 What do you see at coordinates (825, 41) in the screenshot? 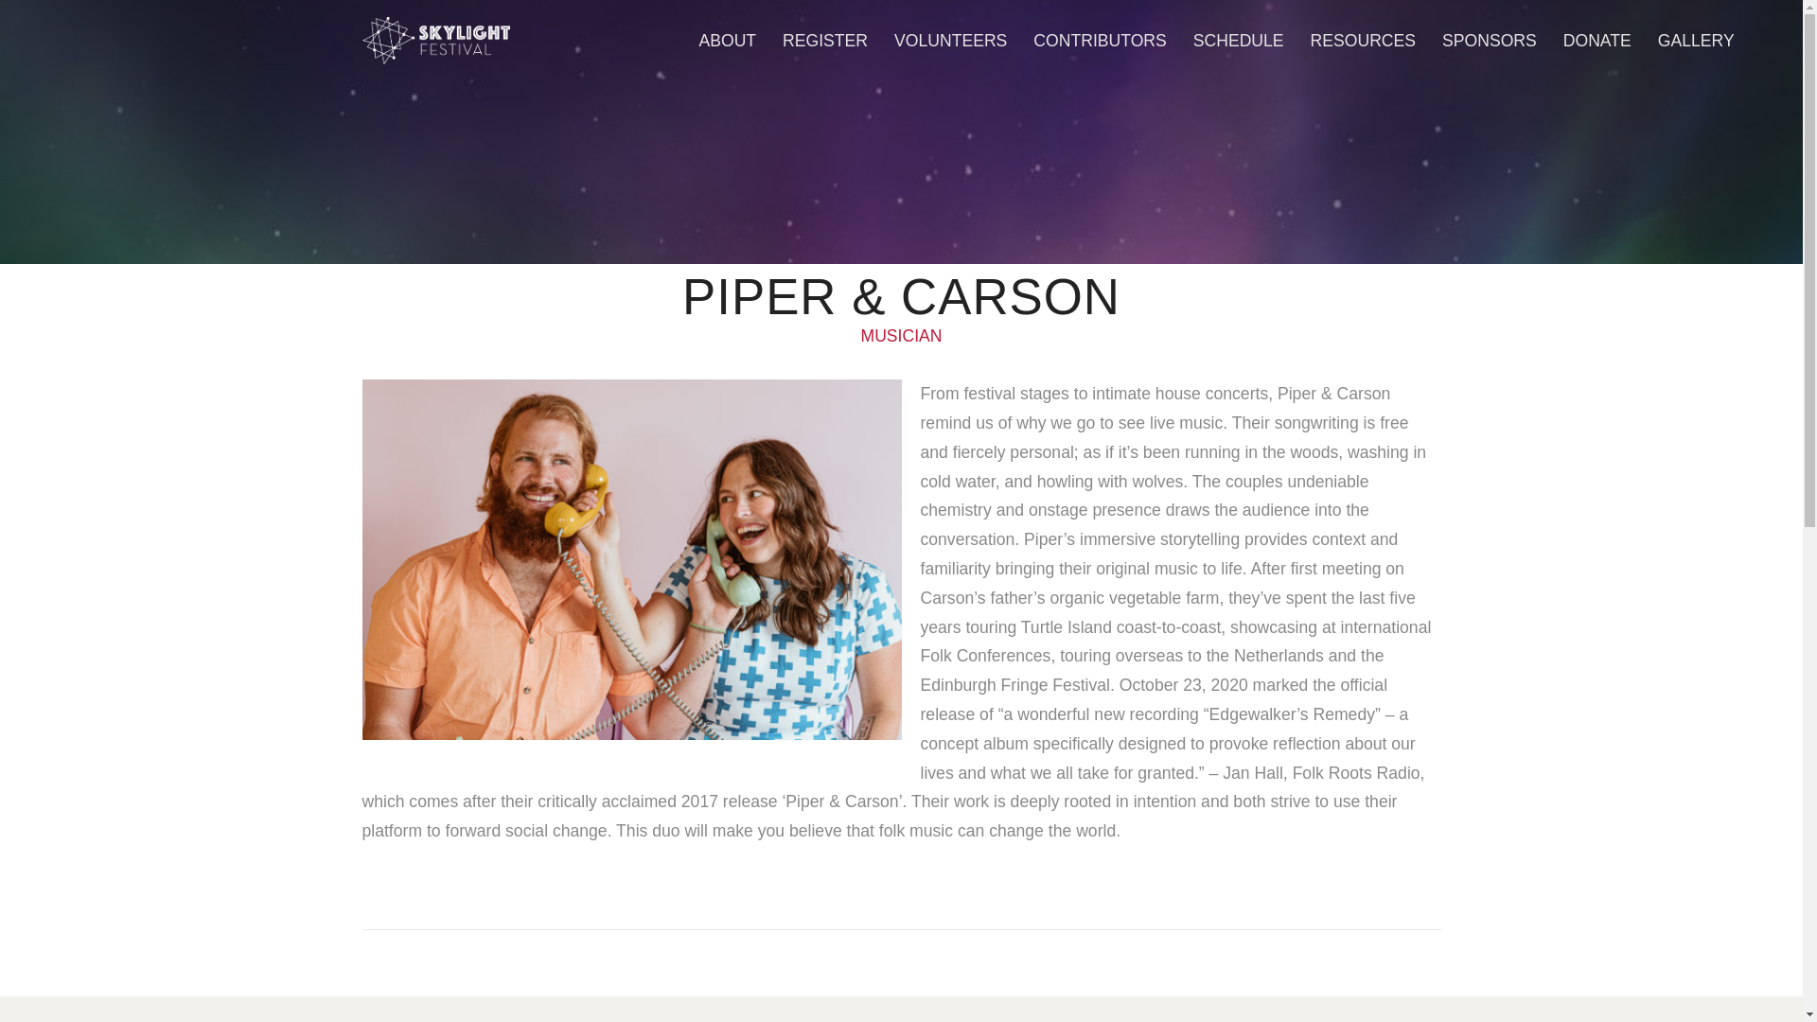
I see `REGISTER` at bounding box center [825, 41].